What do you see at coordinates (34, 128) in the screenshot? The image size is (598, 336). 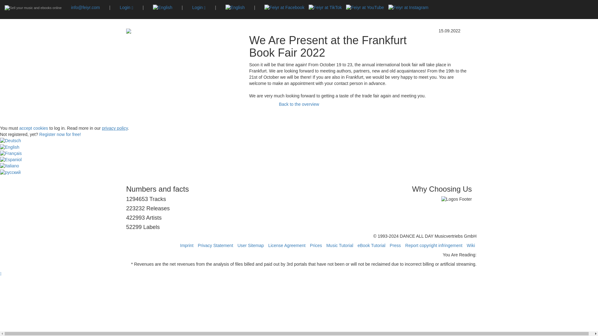 I see `accept cookies` at bounding box center [34, 128].